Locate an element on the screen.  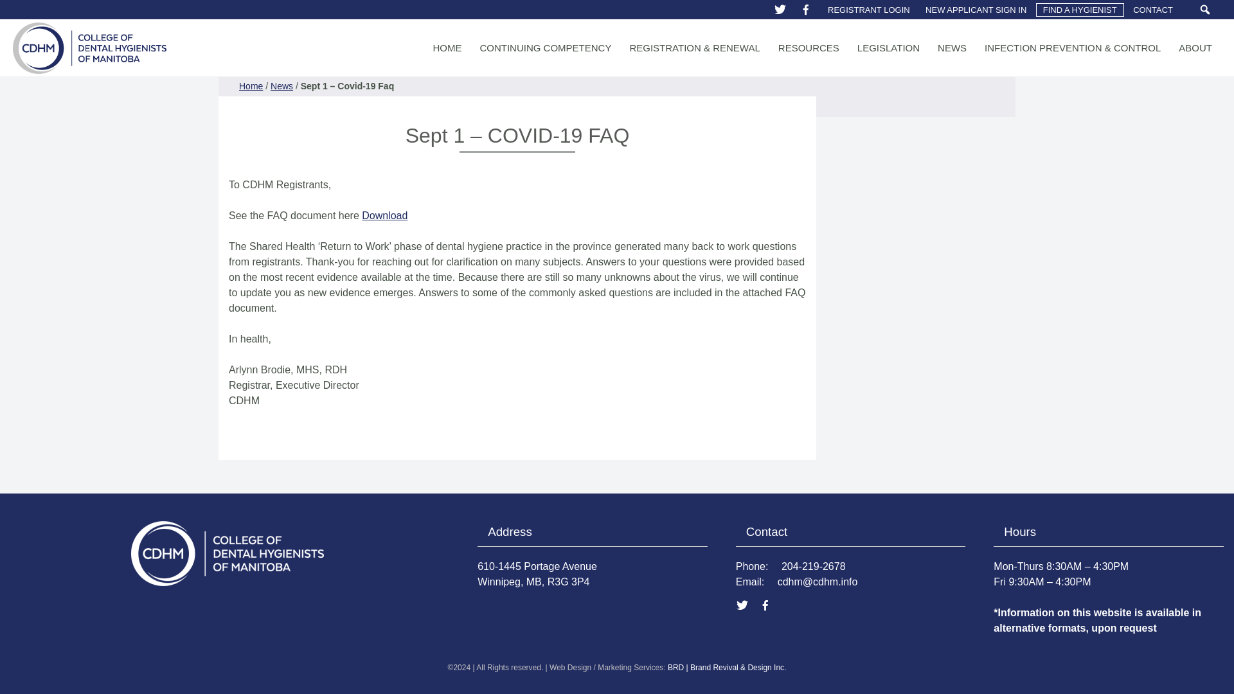
CONTACT is located at coordinates (1153, 10).